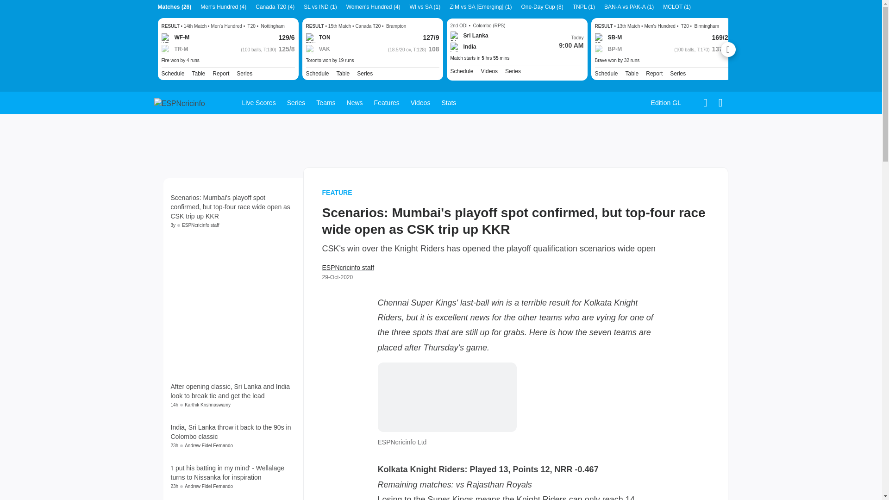 The width and height of the screenshot is (889, 500). What do you see at coordinates (244, 74) in the screenshot?
I see `Series` at bounding box center [244, 74].